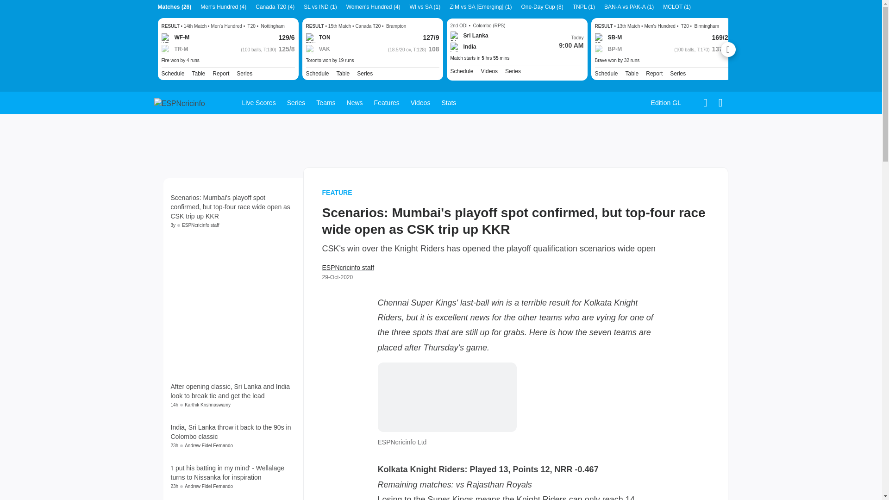 The width and height of the screenshot is (889, 500). What do you see at coordinates (244, 74) in the screenshot?
I see `Series` at bounding box center [244, 74].